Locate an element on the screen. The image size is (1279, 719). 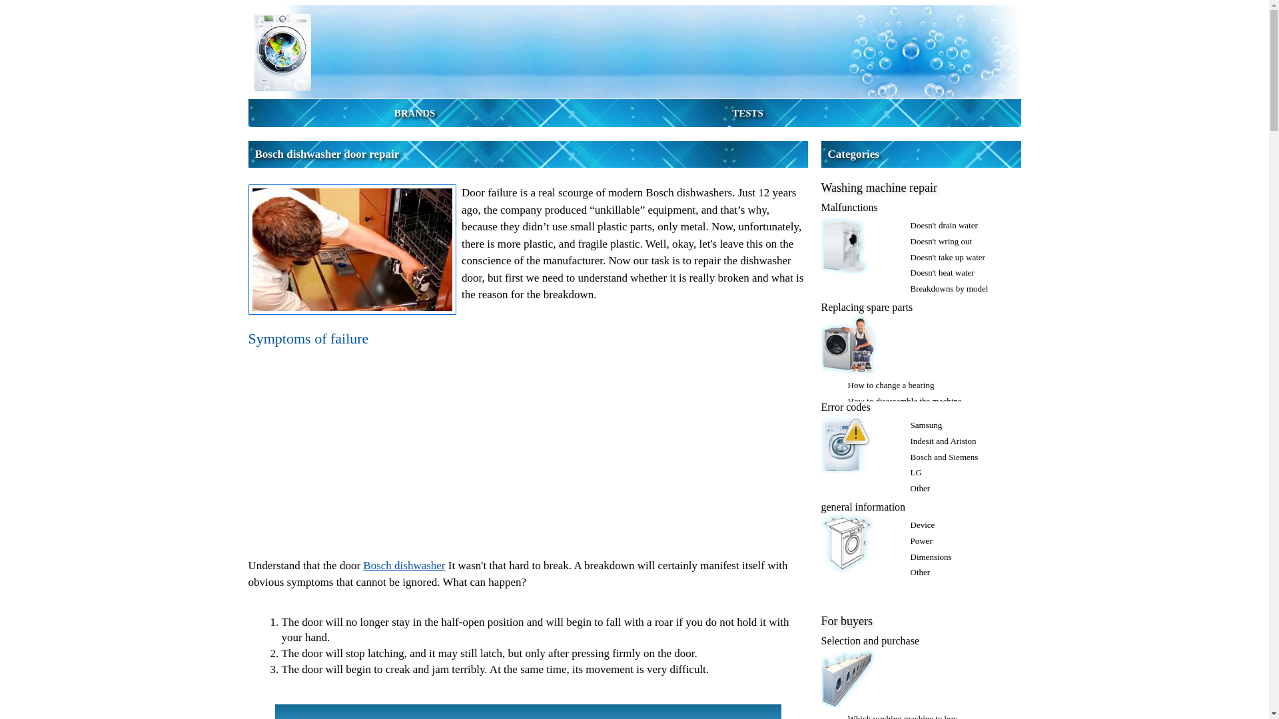
Doesn't take up water is located at coordinates (947, 257).